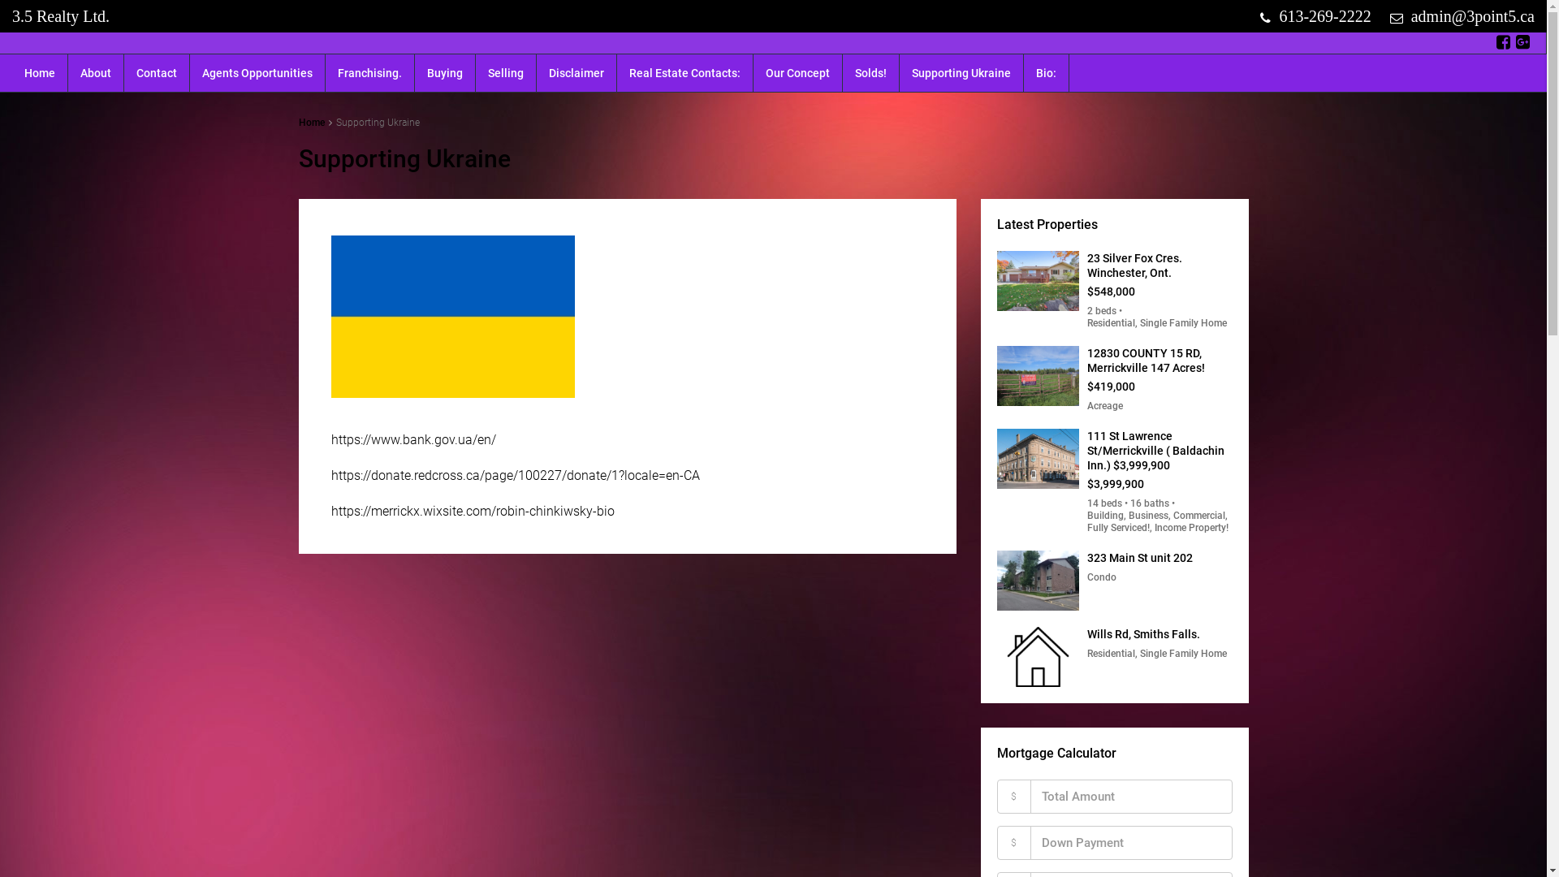 Image resolution: width=1559 pixels, height=877 pixels. What do you see at coordinates (516, 476) in the screenshot?
I see `https://donate.redcross.ca/page/100227/donate/1?locale=en-CA` at bounding box center [516, 476].